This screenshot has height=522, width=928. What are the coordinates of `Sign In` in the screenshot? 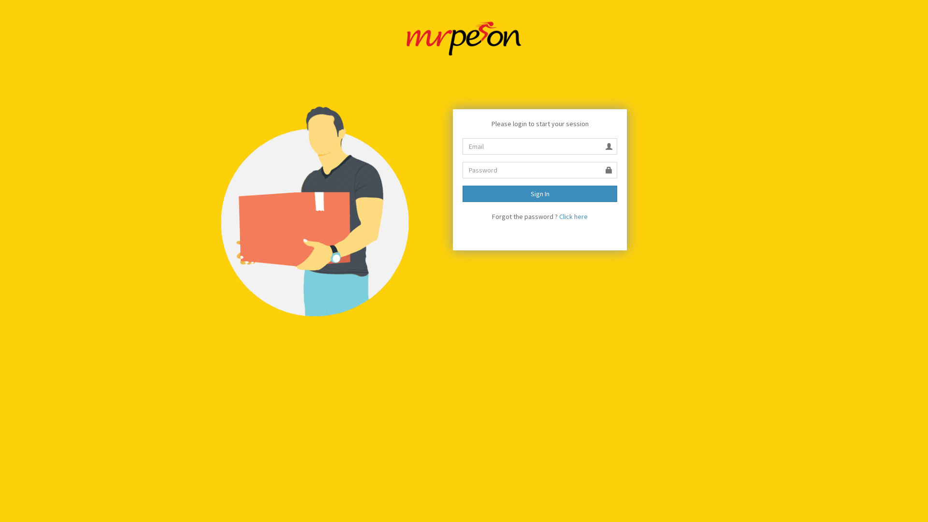 It's located at (540, 194).